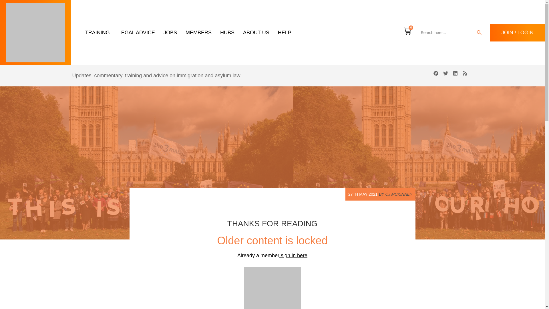 The height and width of the screenshot is (309, 549). What do you see at coordinates (256, 33) in the screenshot?
I see `ABOUT US` at bounding box center [256, 33].